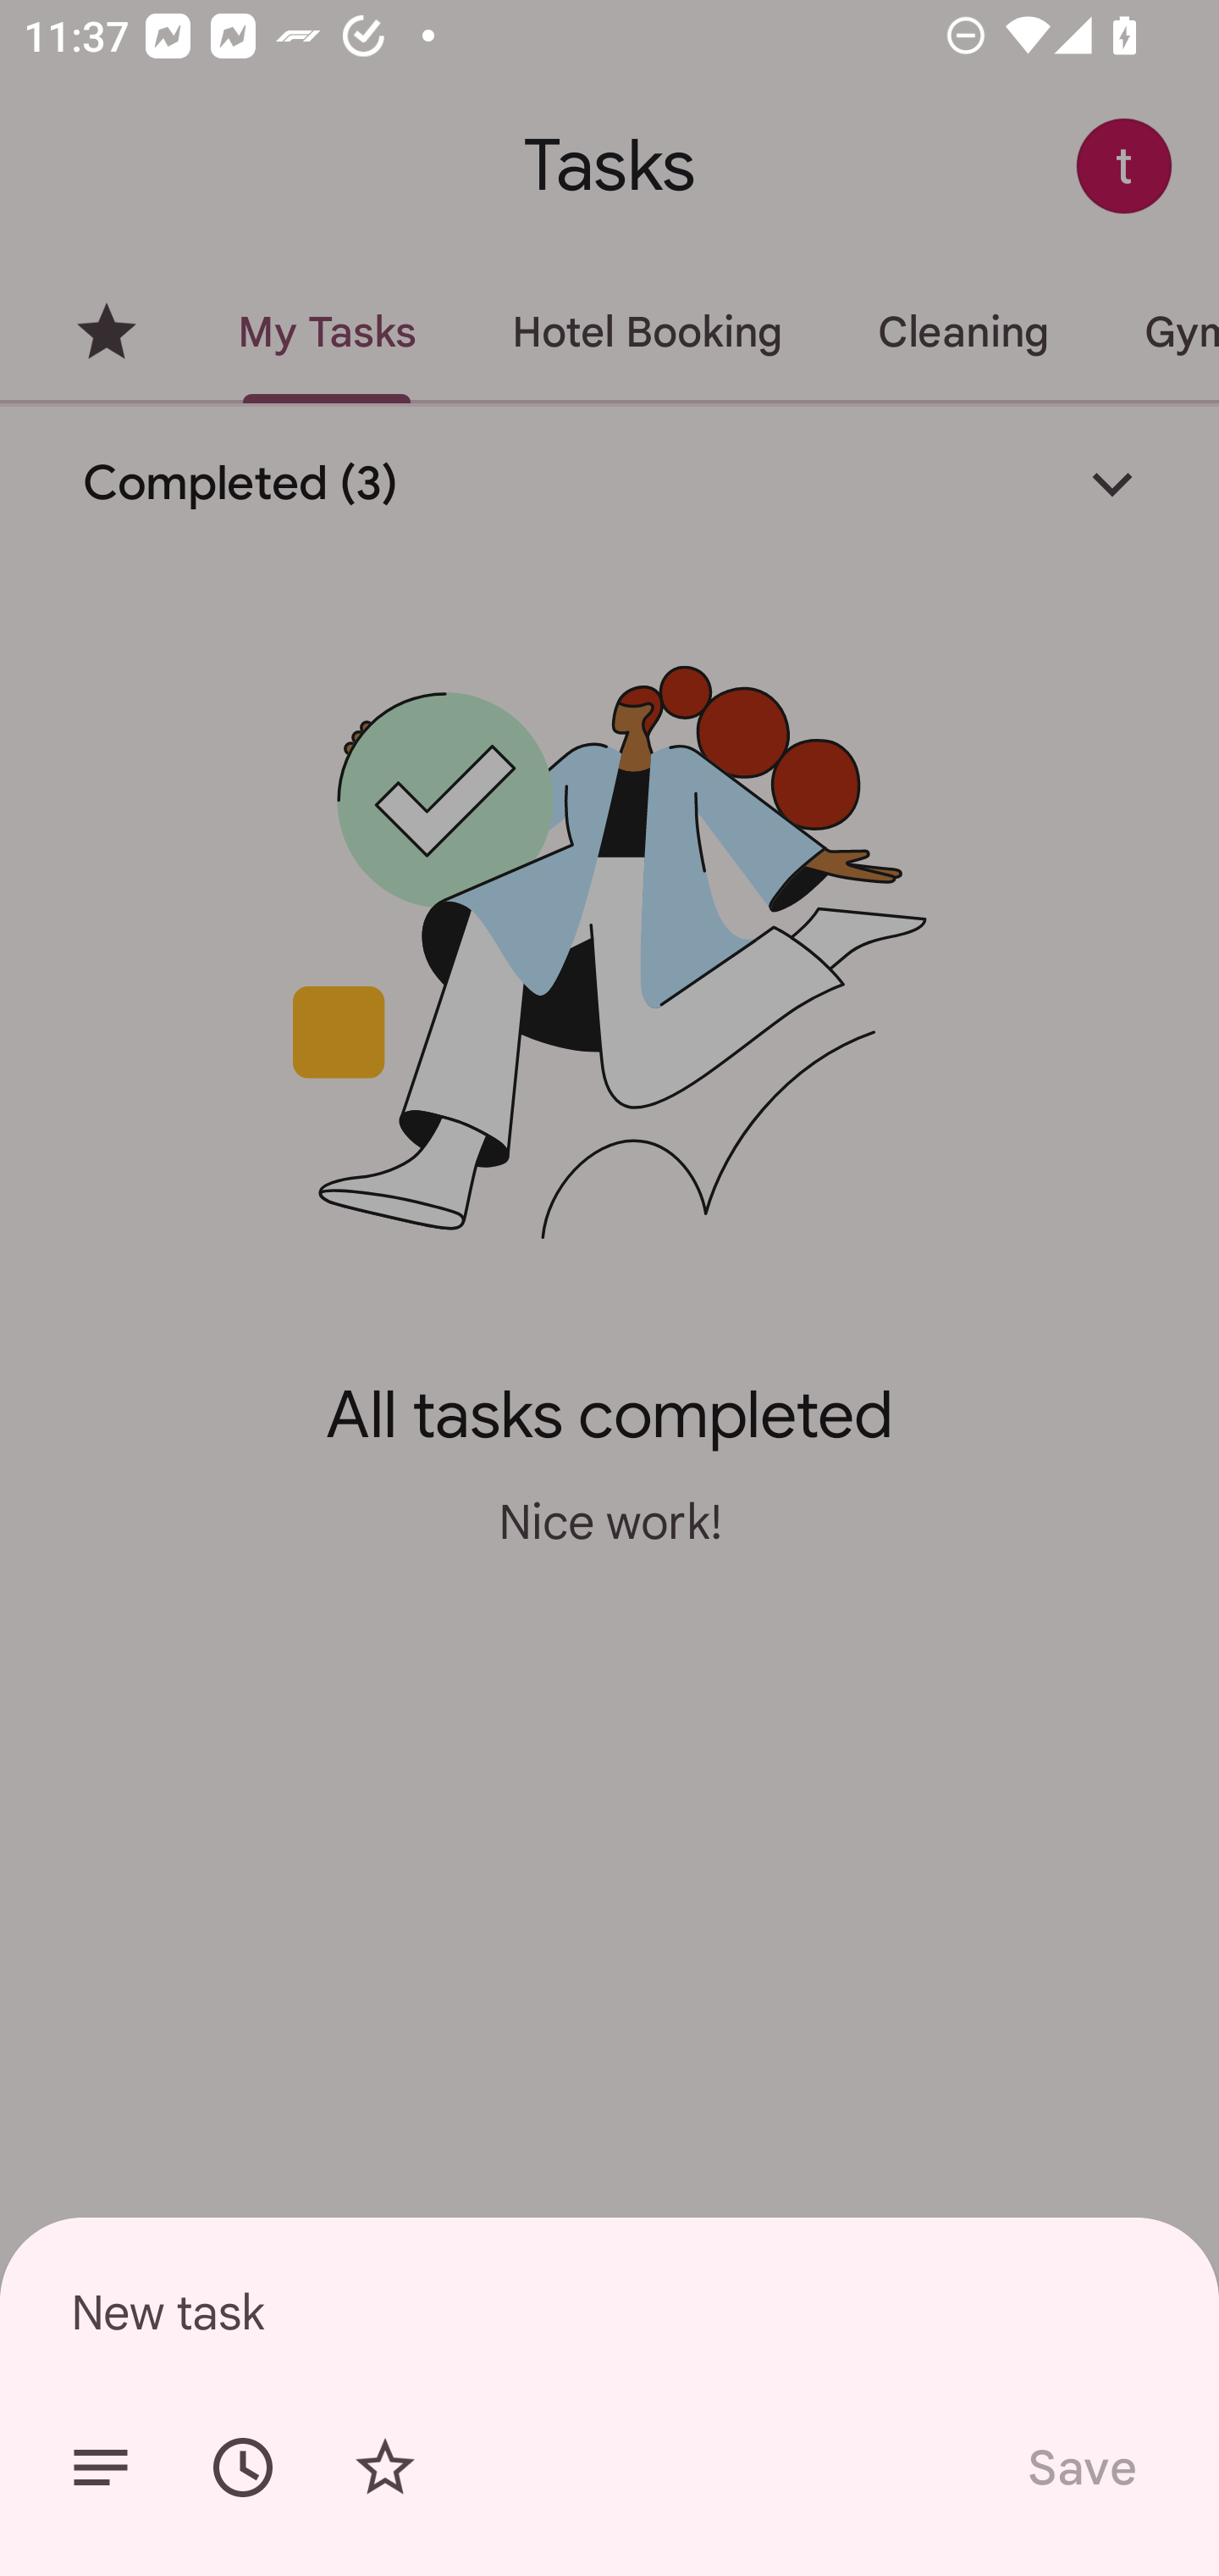 This screenshot has width=1219, height=2576. What do you see at coordinates (609, 2312) in the screenshot?
I see `New task` at bounding box center [609, 2312].